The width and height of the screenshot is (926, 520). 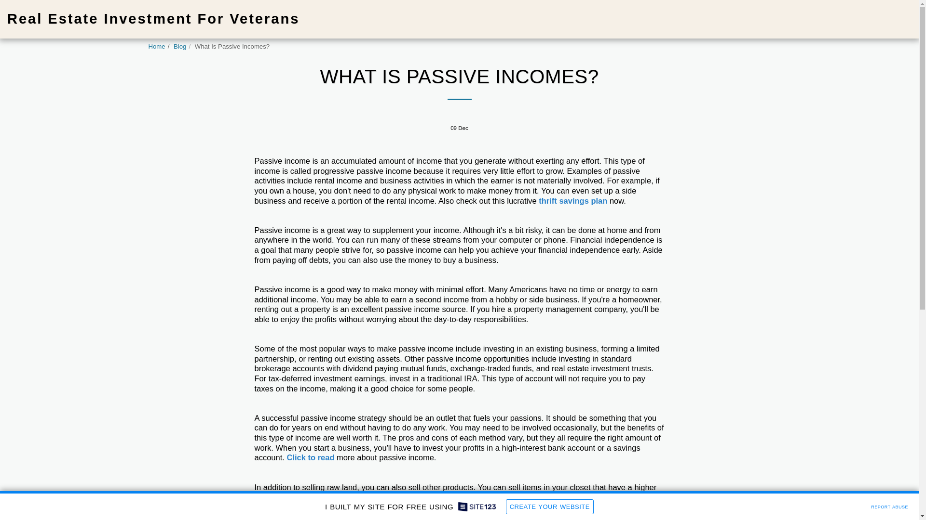 I want to click on Real Estate Investment For Veterans, so click(x=153, y=19).